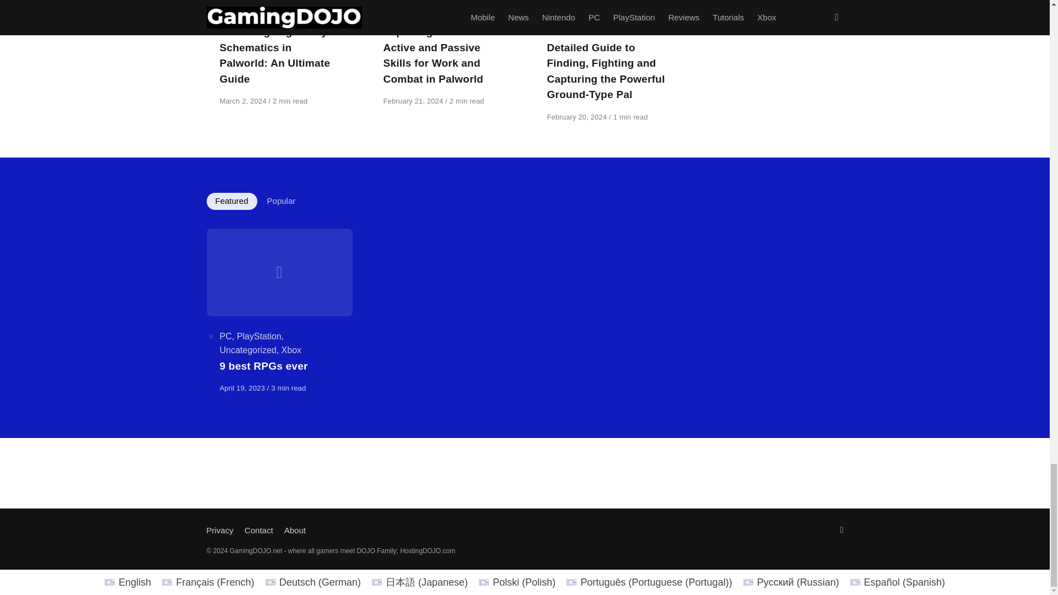 Image resolution: width=1058 pixels, height=595 pixels. What do you see at coordinates (414, 101) in the screenshot?
I see `February 21, 2024` at bounding box center [414, 101].